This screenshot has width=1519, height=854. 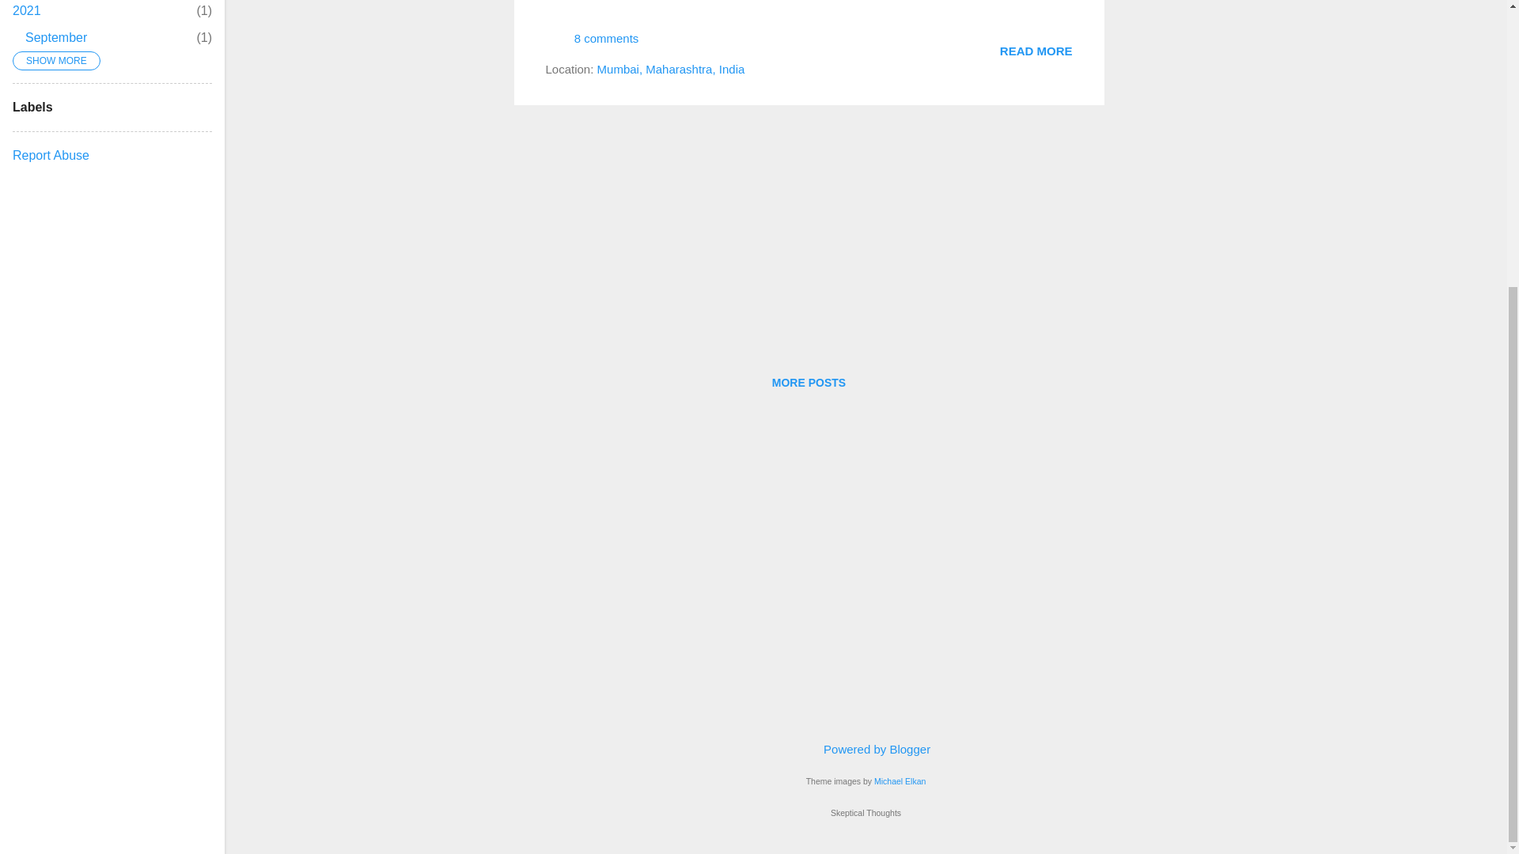 I want to click on MORE POSTS, so click(x=55, y=37).